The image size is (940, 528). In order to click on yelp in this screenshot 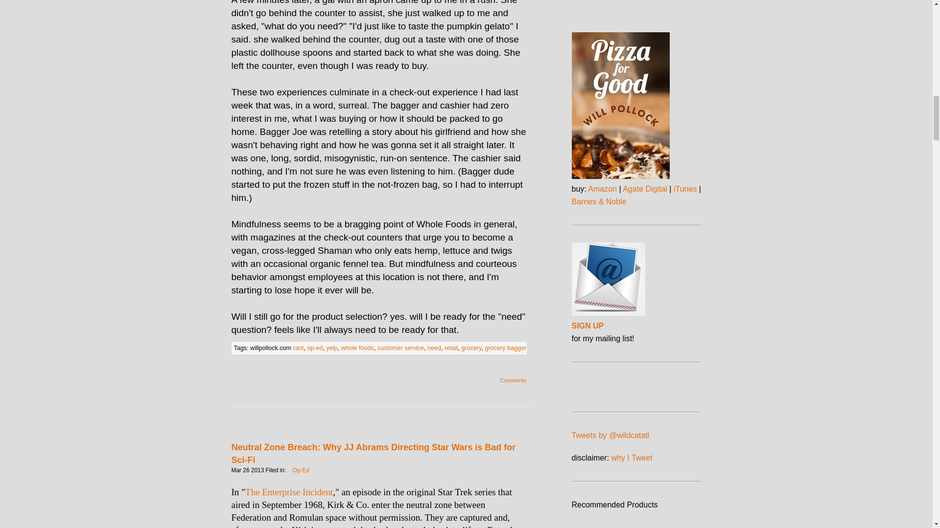, I will do `click(332, 348)`.